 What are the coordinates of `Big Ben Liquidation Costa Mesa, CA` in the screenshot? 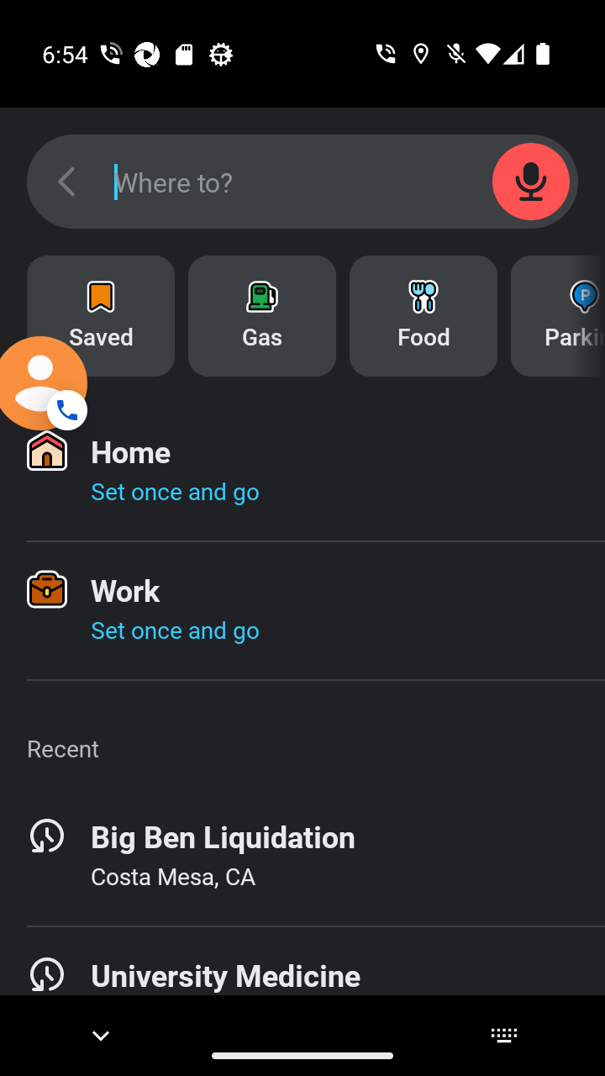 It's located at (302, 857).